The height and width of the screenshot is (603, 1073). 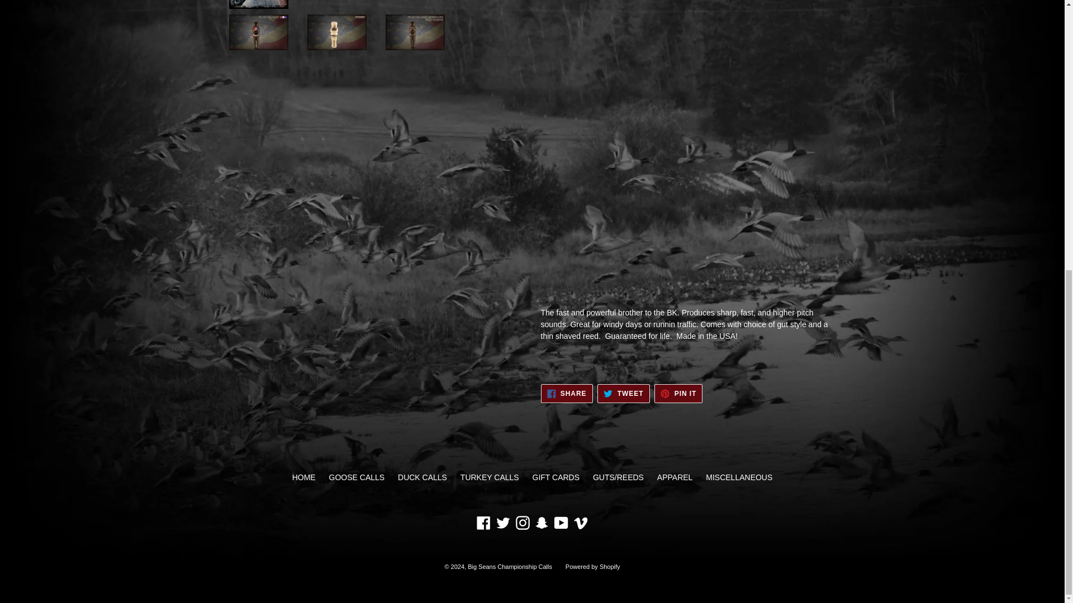 What do you see at coordinates (503, 523) in the screenshot?
I see `Big Seans Championship Calls on Twitter` at bounding box center [503, 523].